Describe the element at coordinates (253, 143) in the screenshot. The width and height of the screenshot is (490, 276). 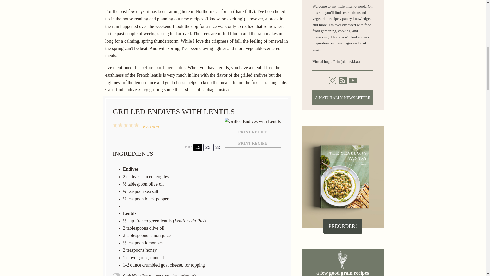
I see `PRINT RECIPE` at that location.